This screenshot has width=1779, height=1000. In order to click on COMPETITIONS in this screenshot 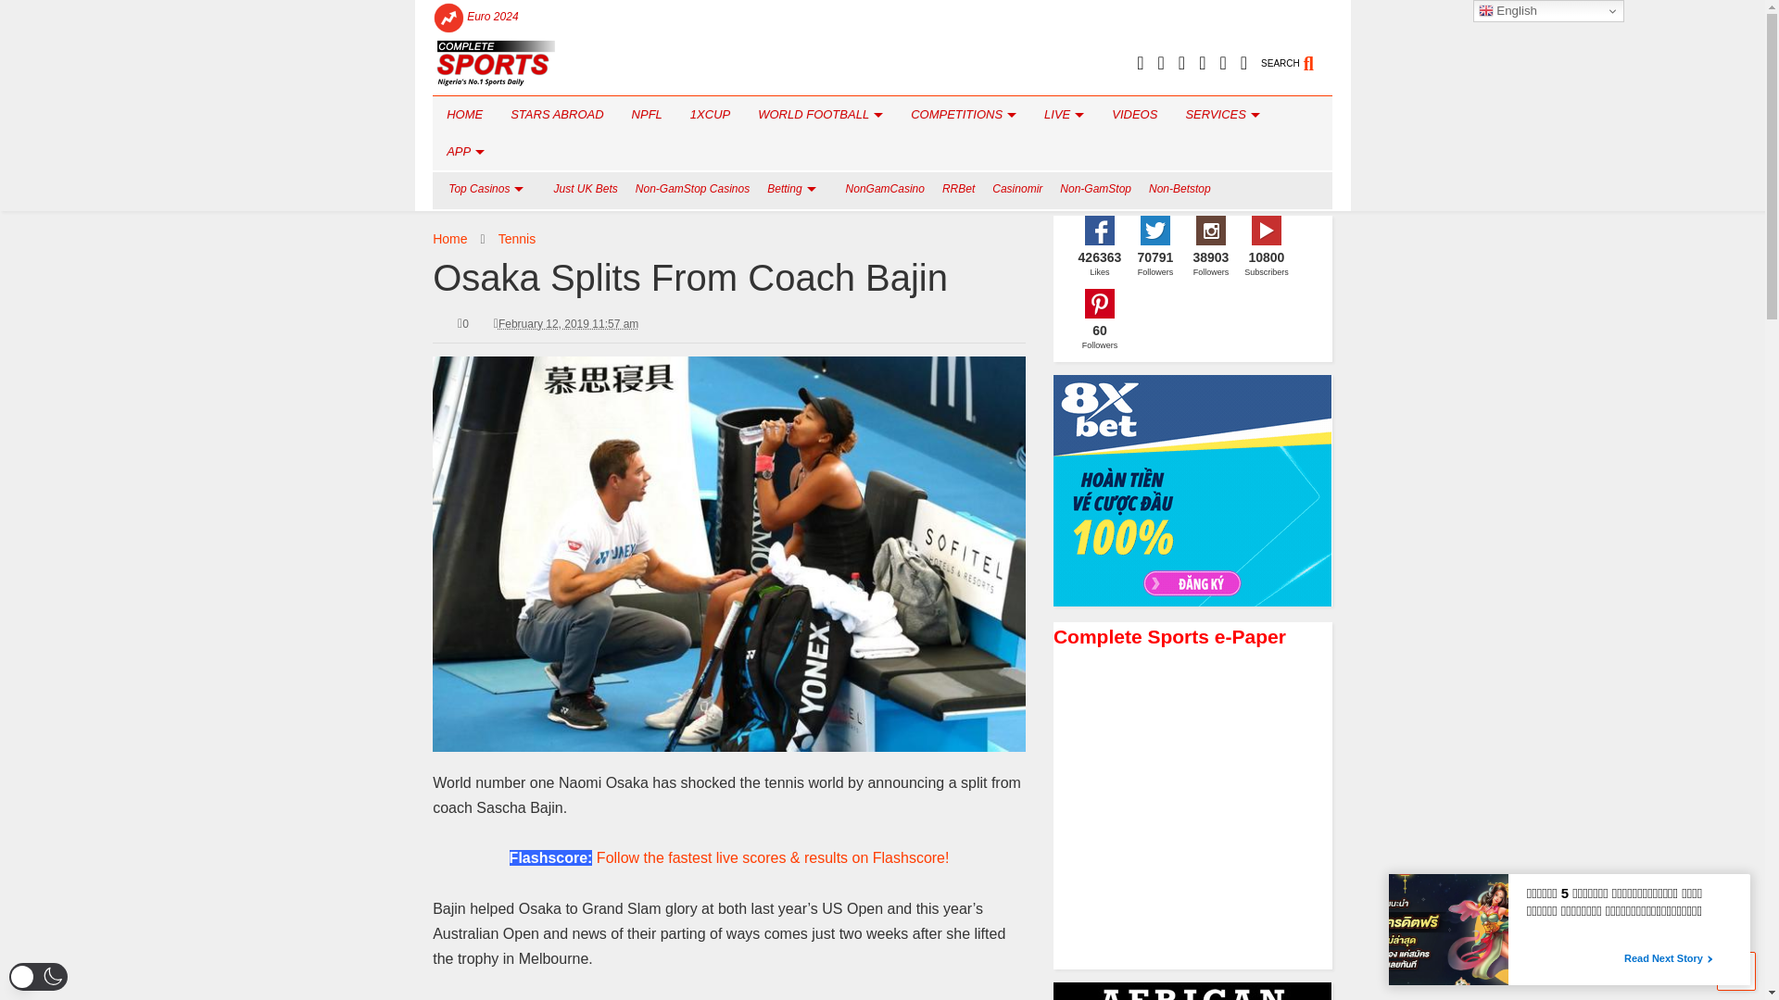, I will do `click(963, 114)`.